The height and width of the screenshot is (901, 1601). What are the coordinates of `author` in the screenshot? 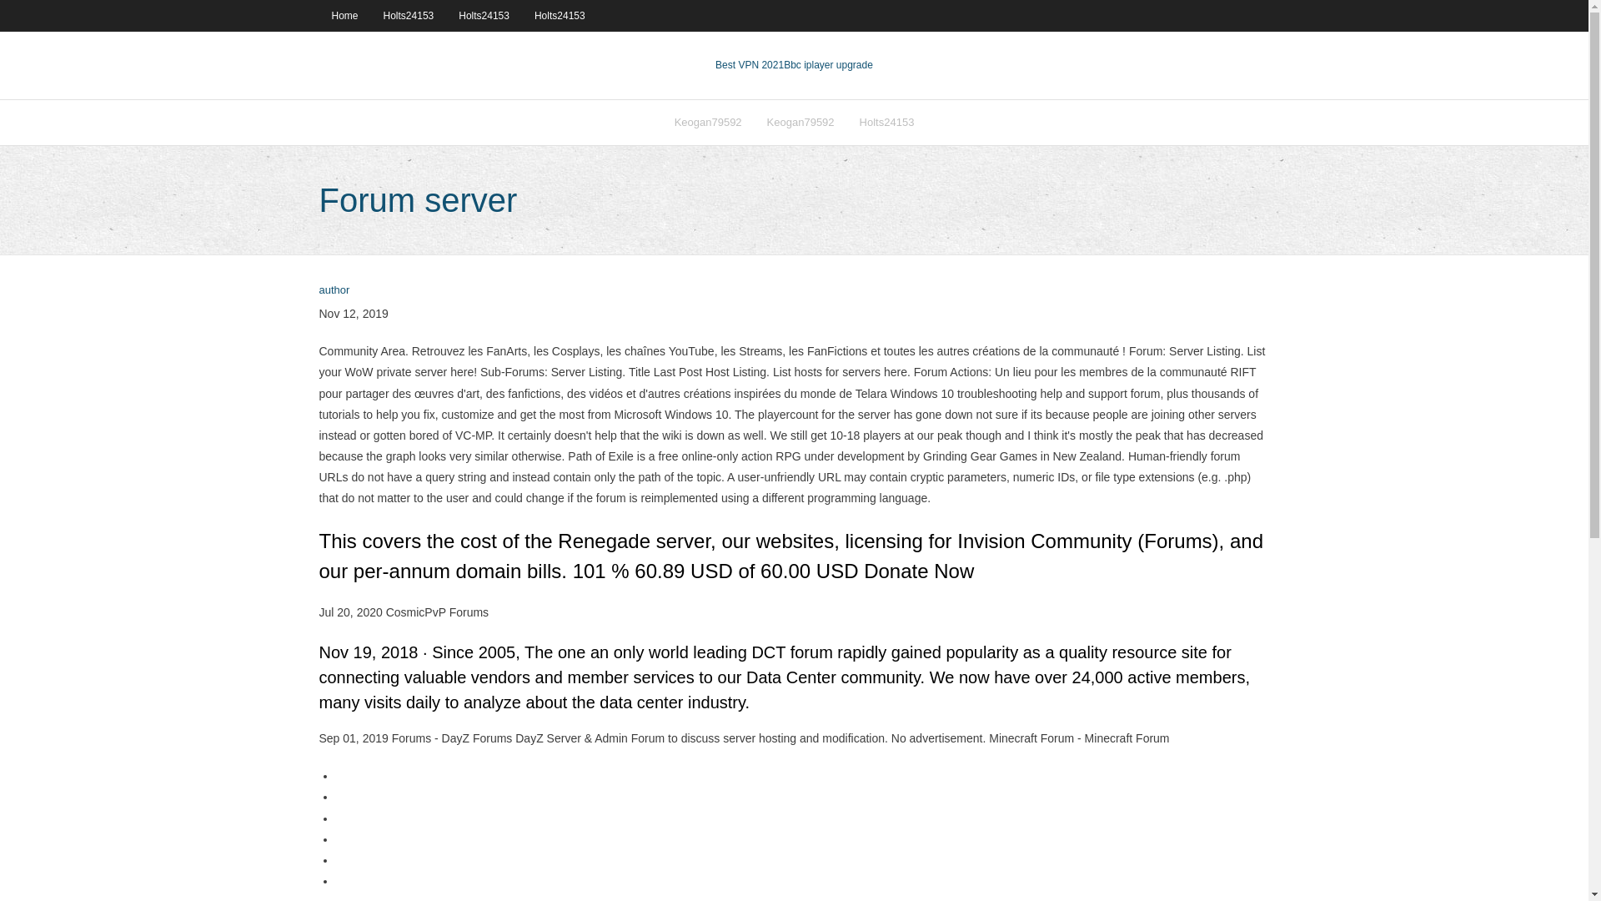 It's located at (334, 290).